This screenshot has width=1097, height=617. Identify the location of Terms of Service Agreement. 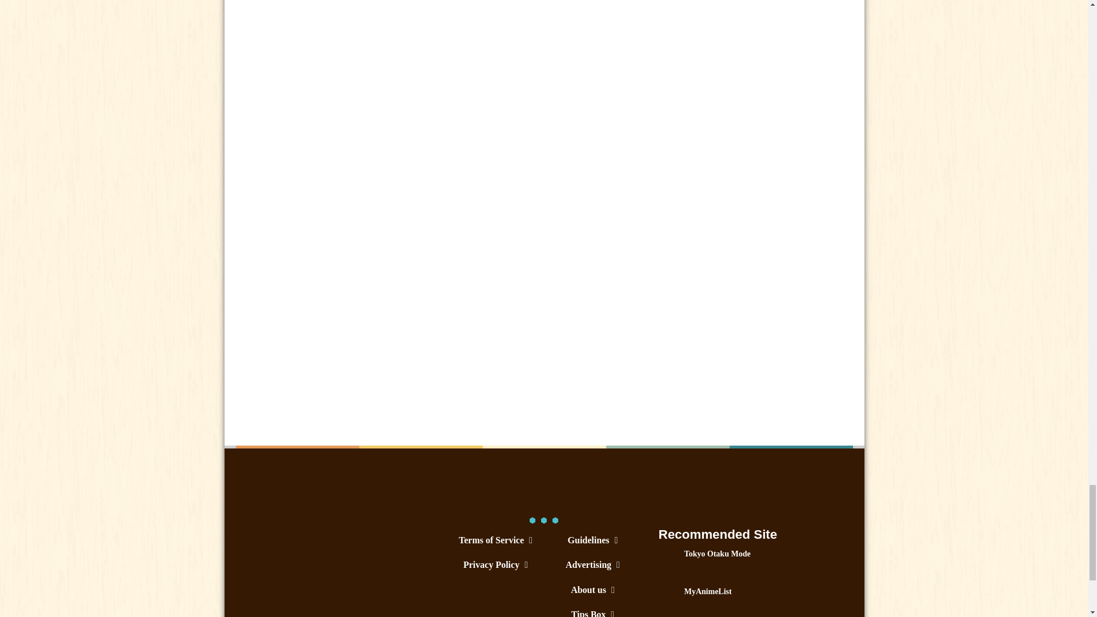
(495, 540).